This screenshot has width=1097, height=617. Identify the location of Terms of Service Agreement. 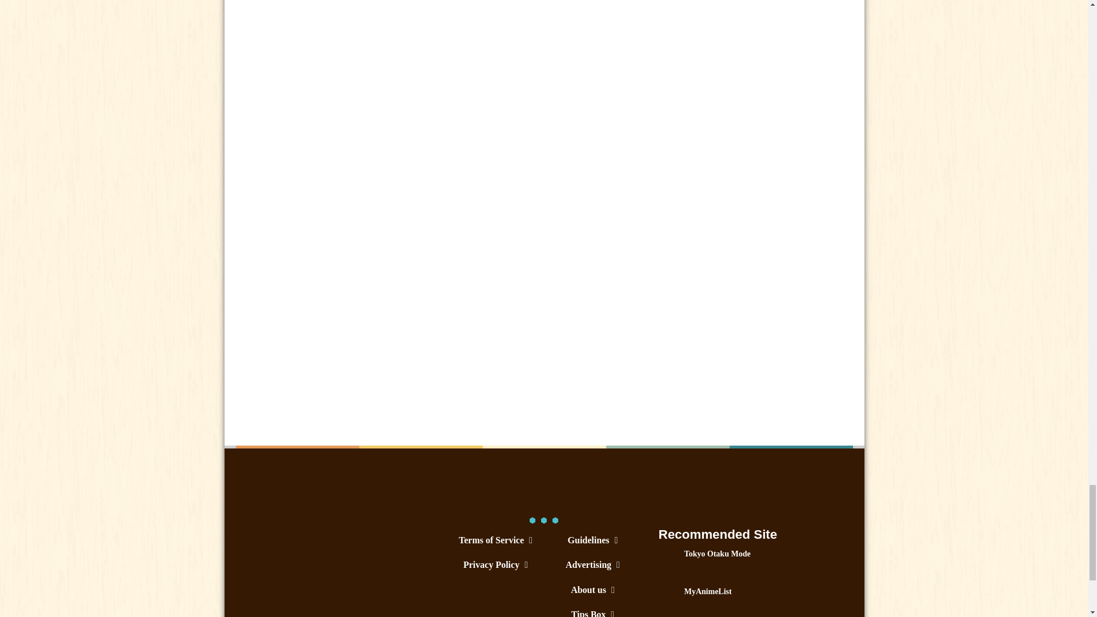
(495, 540).